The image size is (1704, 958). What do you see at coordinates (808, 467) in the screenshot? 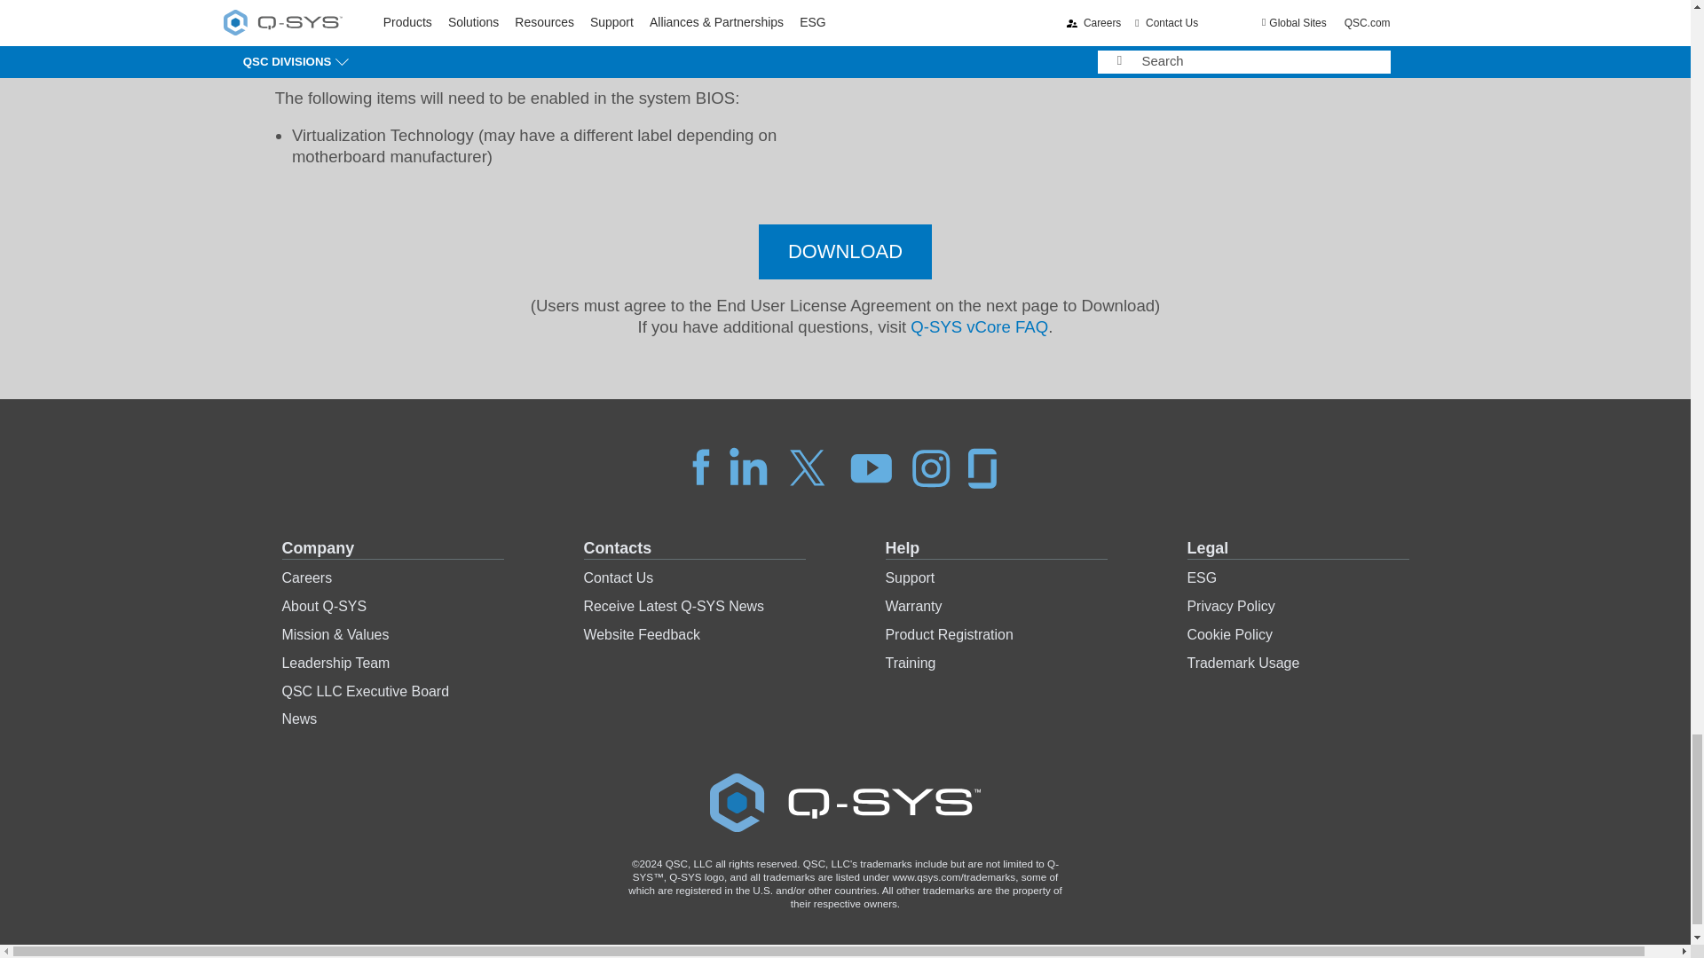
I see `Twitter logo` at bounding box center [808, 467].